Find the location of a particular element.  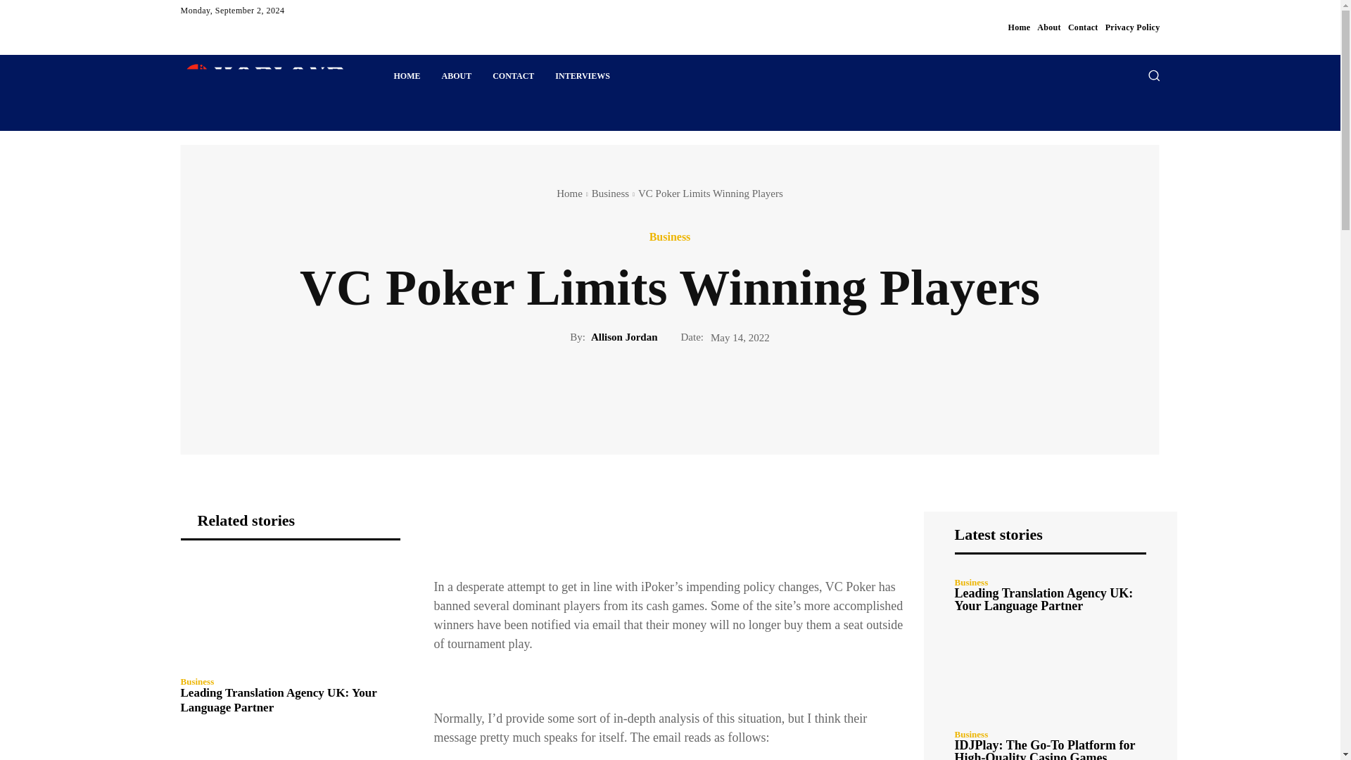

Leading Translation Agency UK: Your Language Partner is located at coordinates (278, 699).